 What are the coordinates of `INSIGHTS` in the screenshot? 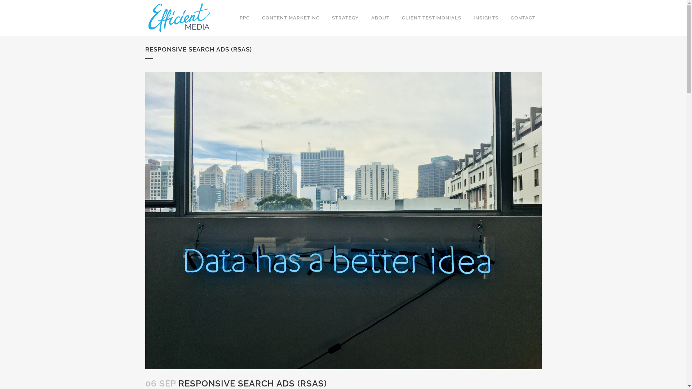 It's located at (486, 18).